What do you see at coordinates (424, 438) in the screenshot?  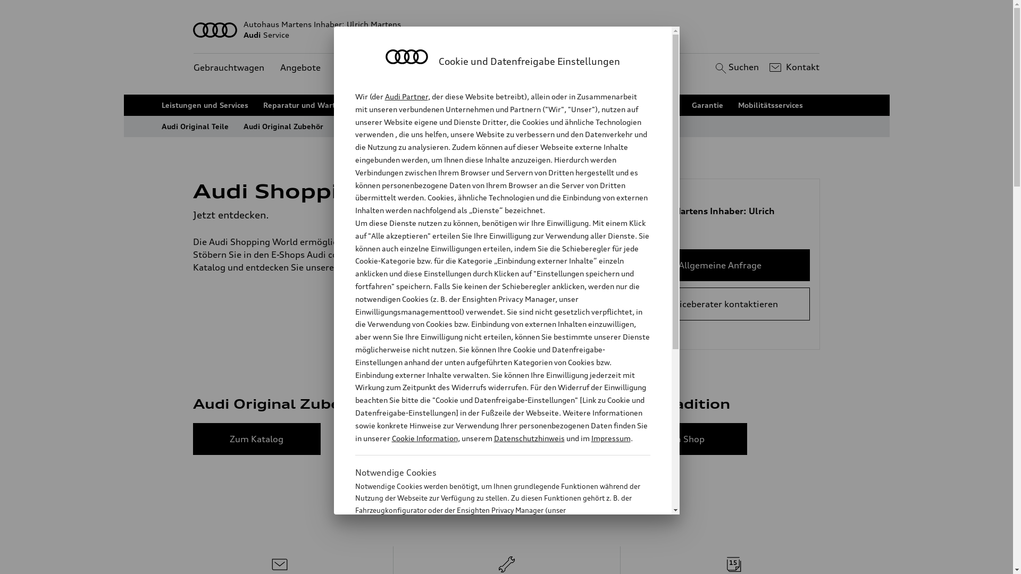 I see `Cookie Information` at bounding box center [424, 438].